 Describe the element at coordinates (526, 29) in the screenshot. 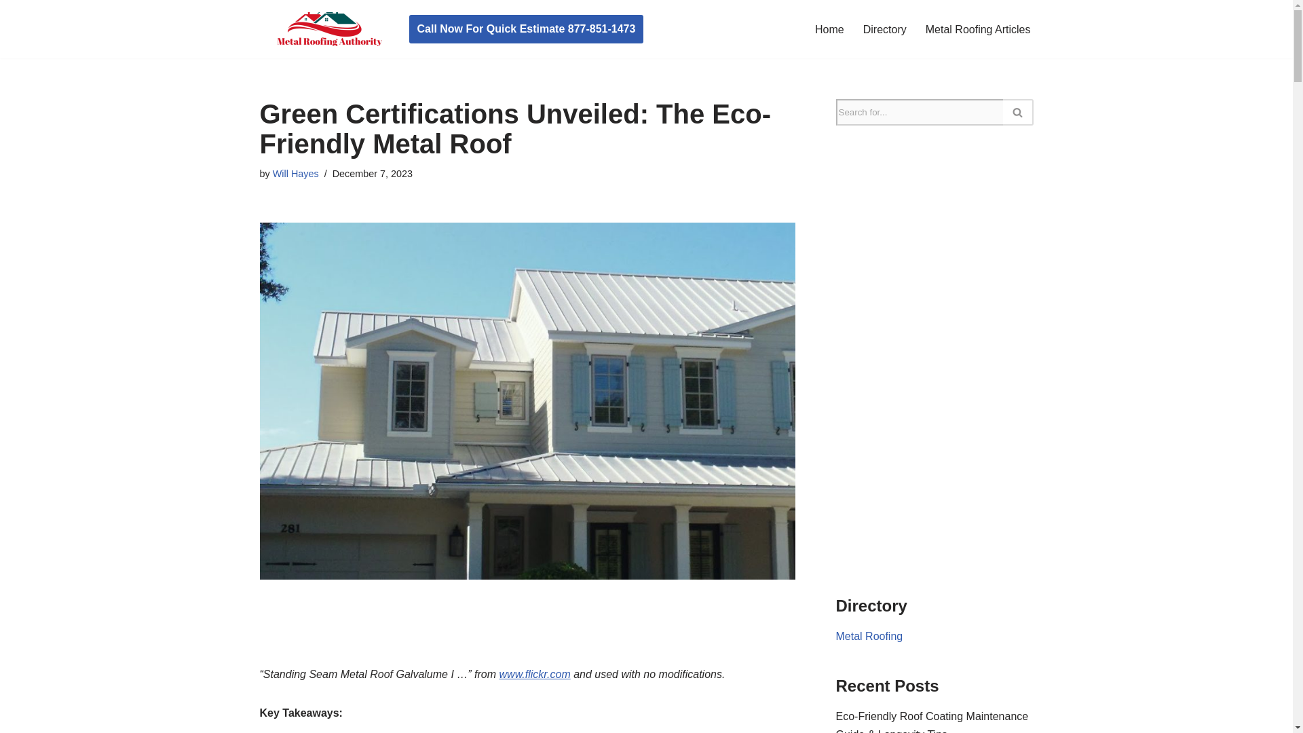

I see `Call Now For Quick Estimate 877-851-1473` at that location.